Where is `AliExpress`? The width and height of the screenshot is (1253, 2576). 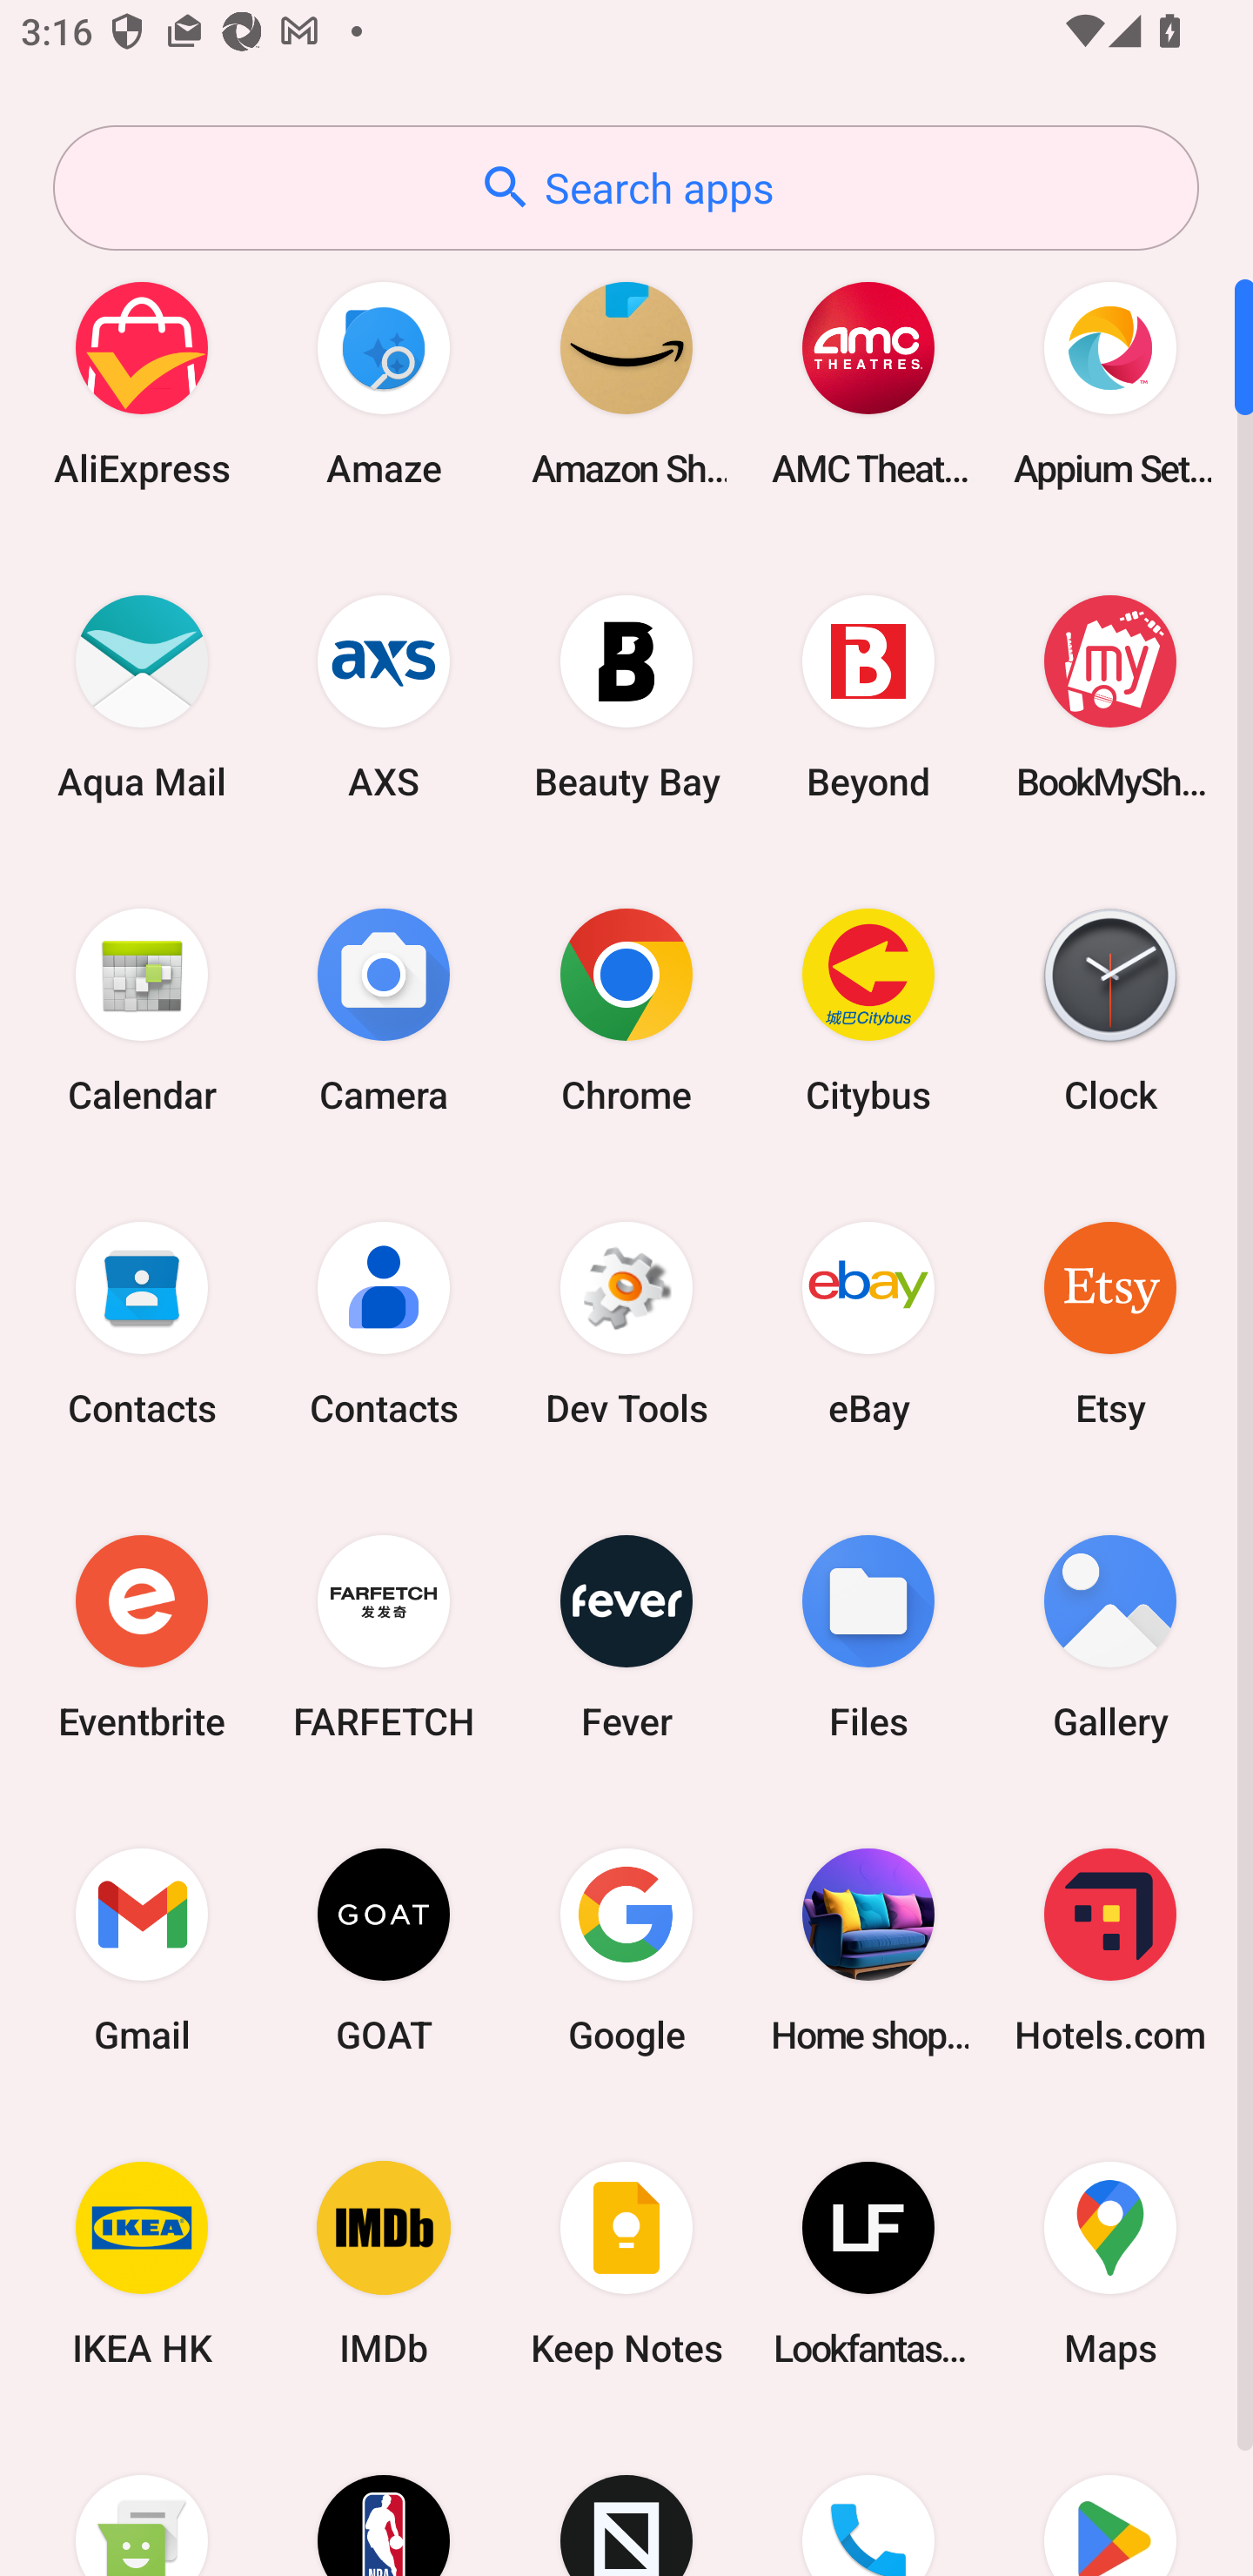
AliExpress is located at coordinates (142, 383).